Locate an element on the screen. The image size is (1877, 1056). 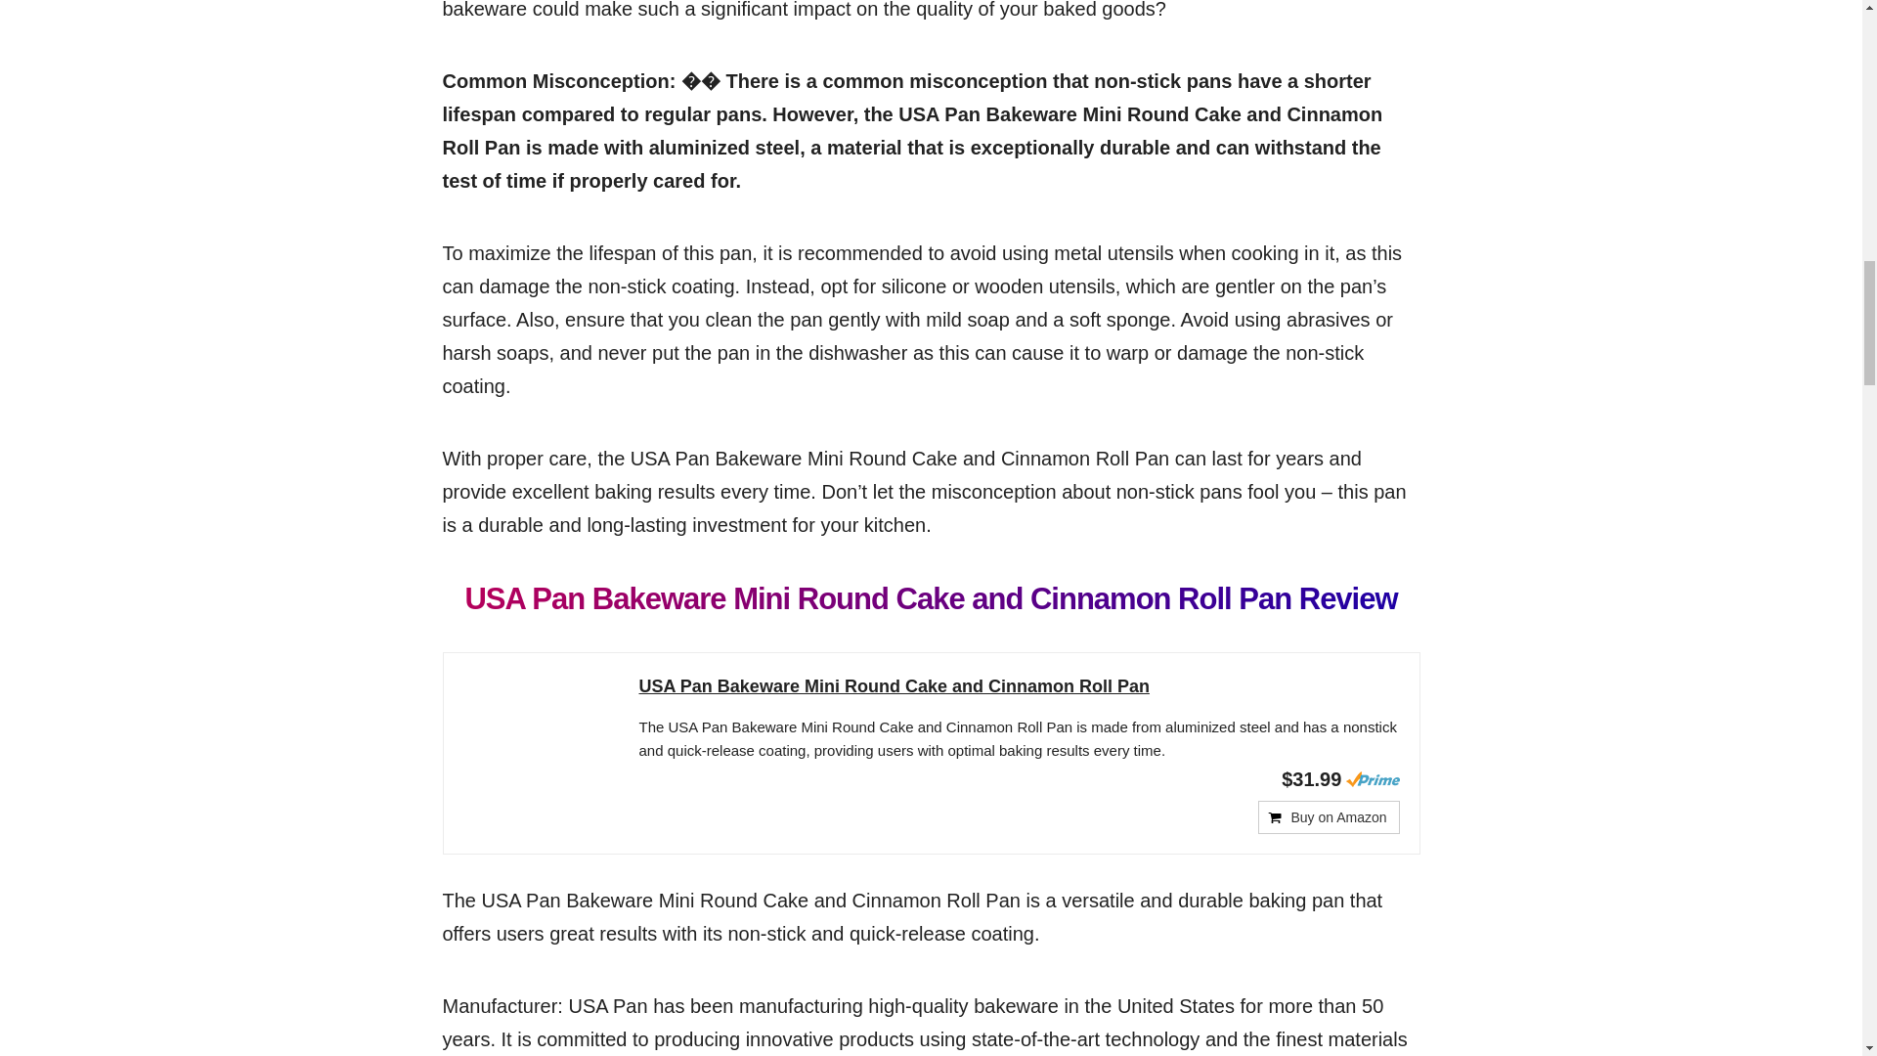
USA Pan Bakeware Mini Round Cake and Cinnamon Roll Pan is located at coordinates (542, 745).